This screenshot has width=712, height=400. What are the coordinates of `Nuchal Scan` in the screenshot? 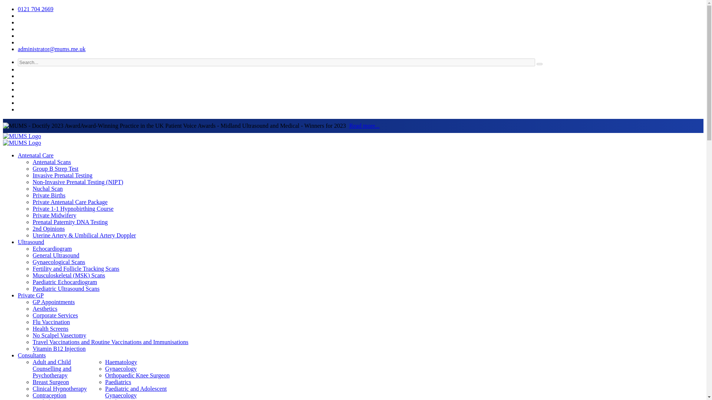 It's located at (47, 189).